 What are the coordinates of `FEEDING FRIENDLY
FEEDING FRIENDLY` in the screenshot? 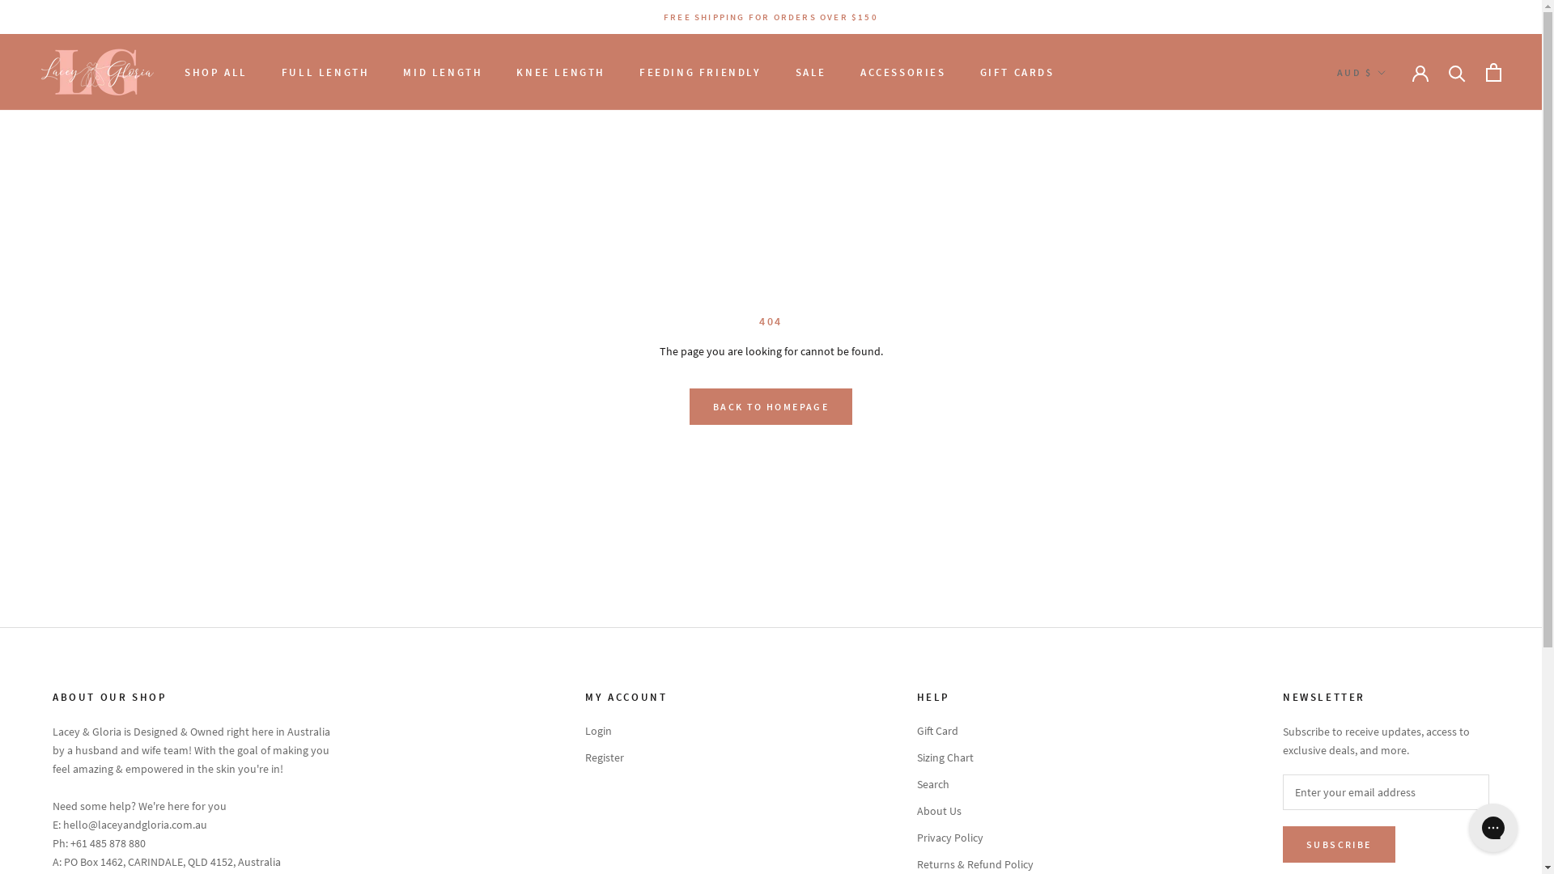 It's located at (701, 73).